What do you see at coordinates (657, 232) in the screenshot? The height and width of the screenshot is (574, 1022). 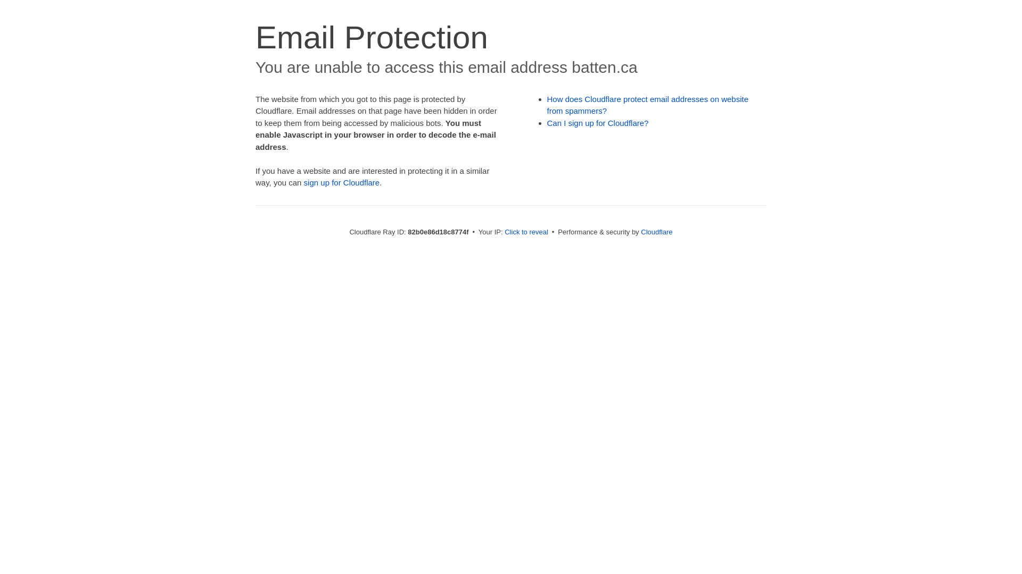 I see `Cloudflare` at bounding box center [657, 232].